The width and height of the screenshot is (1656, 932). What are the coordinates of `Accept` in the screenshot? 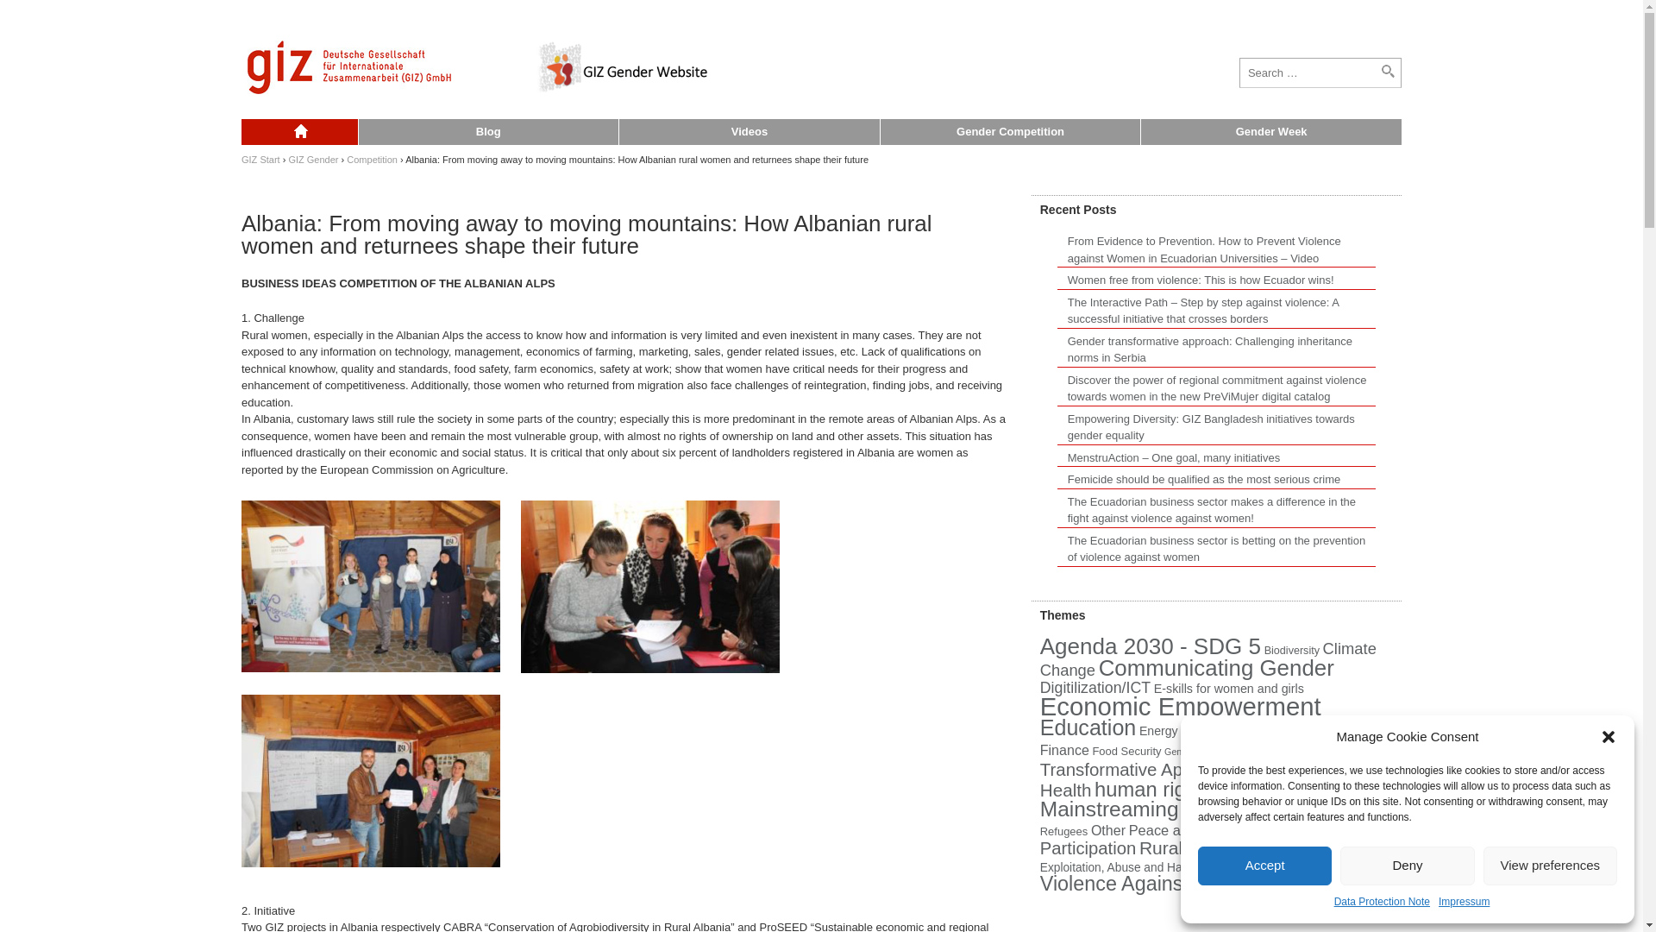 It's located at (1264, 865).